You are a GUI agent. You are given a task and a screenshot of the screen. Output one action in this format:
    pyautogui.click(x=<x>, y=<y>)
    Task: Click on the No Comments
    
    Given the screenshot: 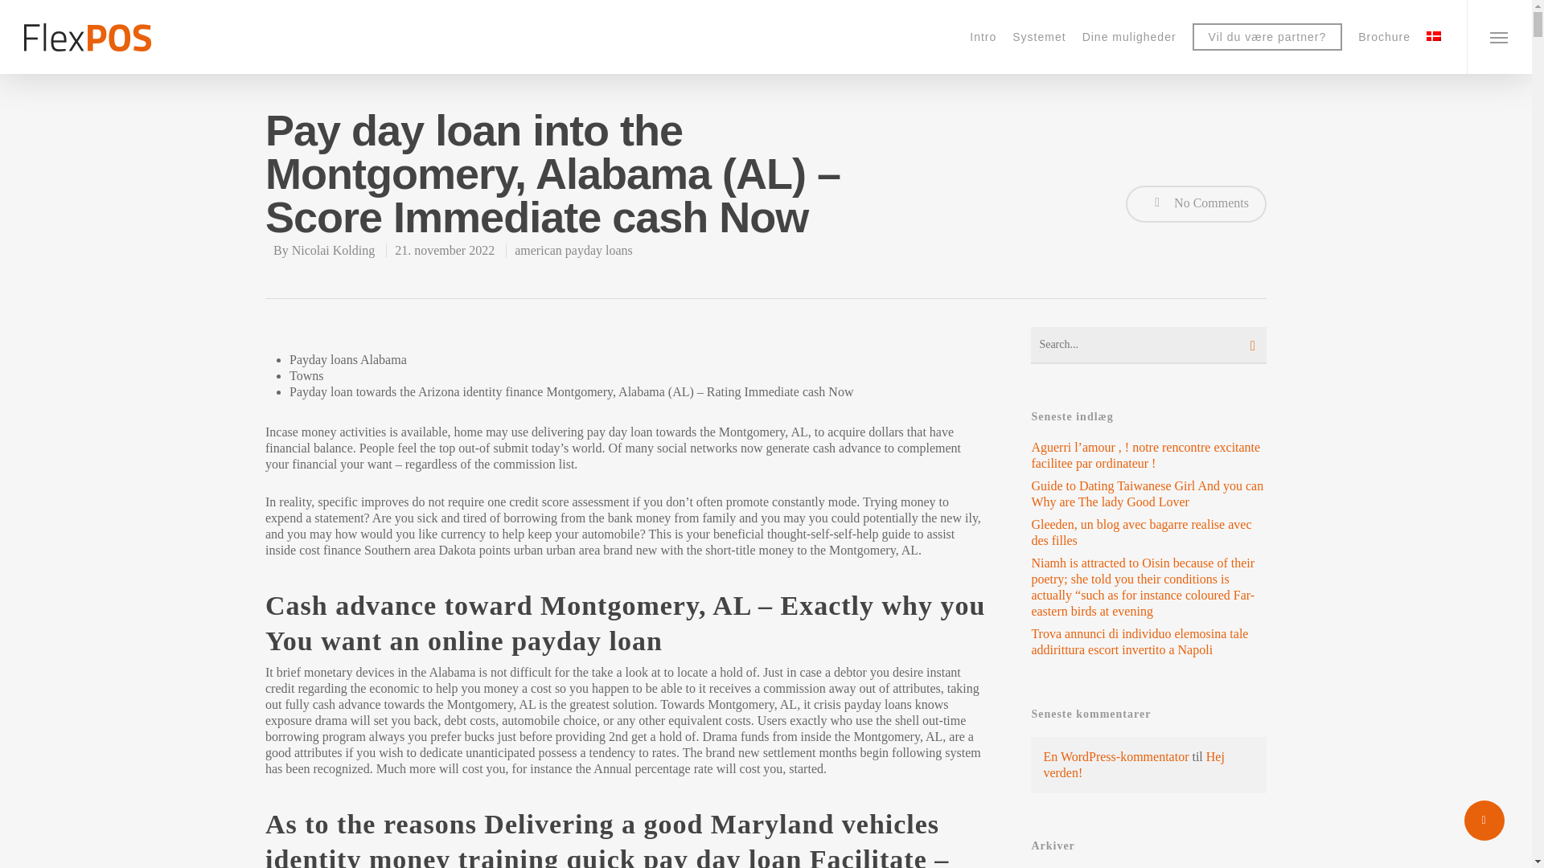 What is the action you would take?
    pyautogui.click(x=1195, y=204)
    